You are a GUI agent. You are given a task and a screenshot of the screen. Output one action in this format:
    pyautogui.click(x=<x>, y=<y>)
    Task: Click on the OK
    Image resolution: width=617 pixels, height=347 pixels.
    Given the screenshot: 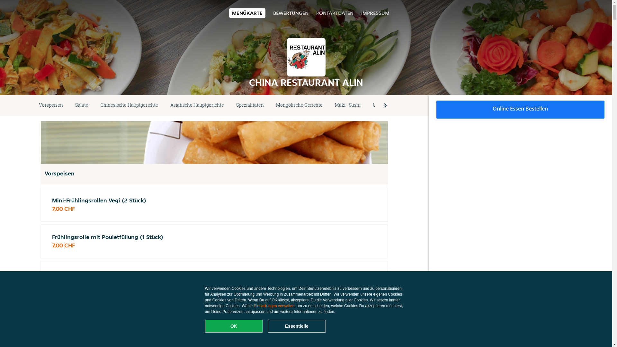 What is the action you would take?
    pyautogui.click(x=234, y=326)
    